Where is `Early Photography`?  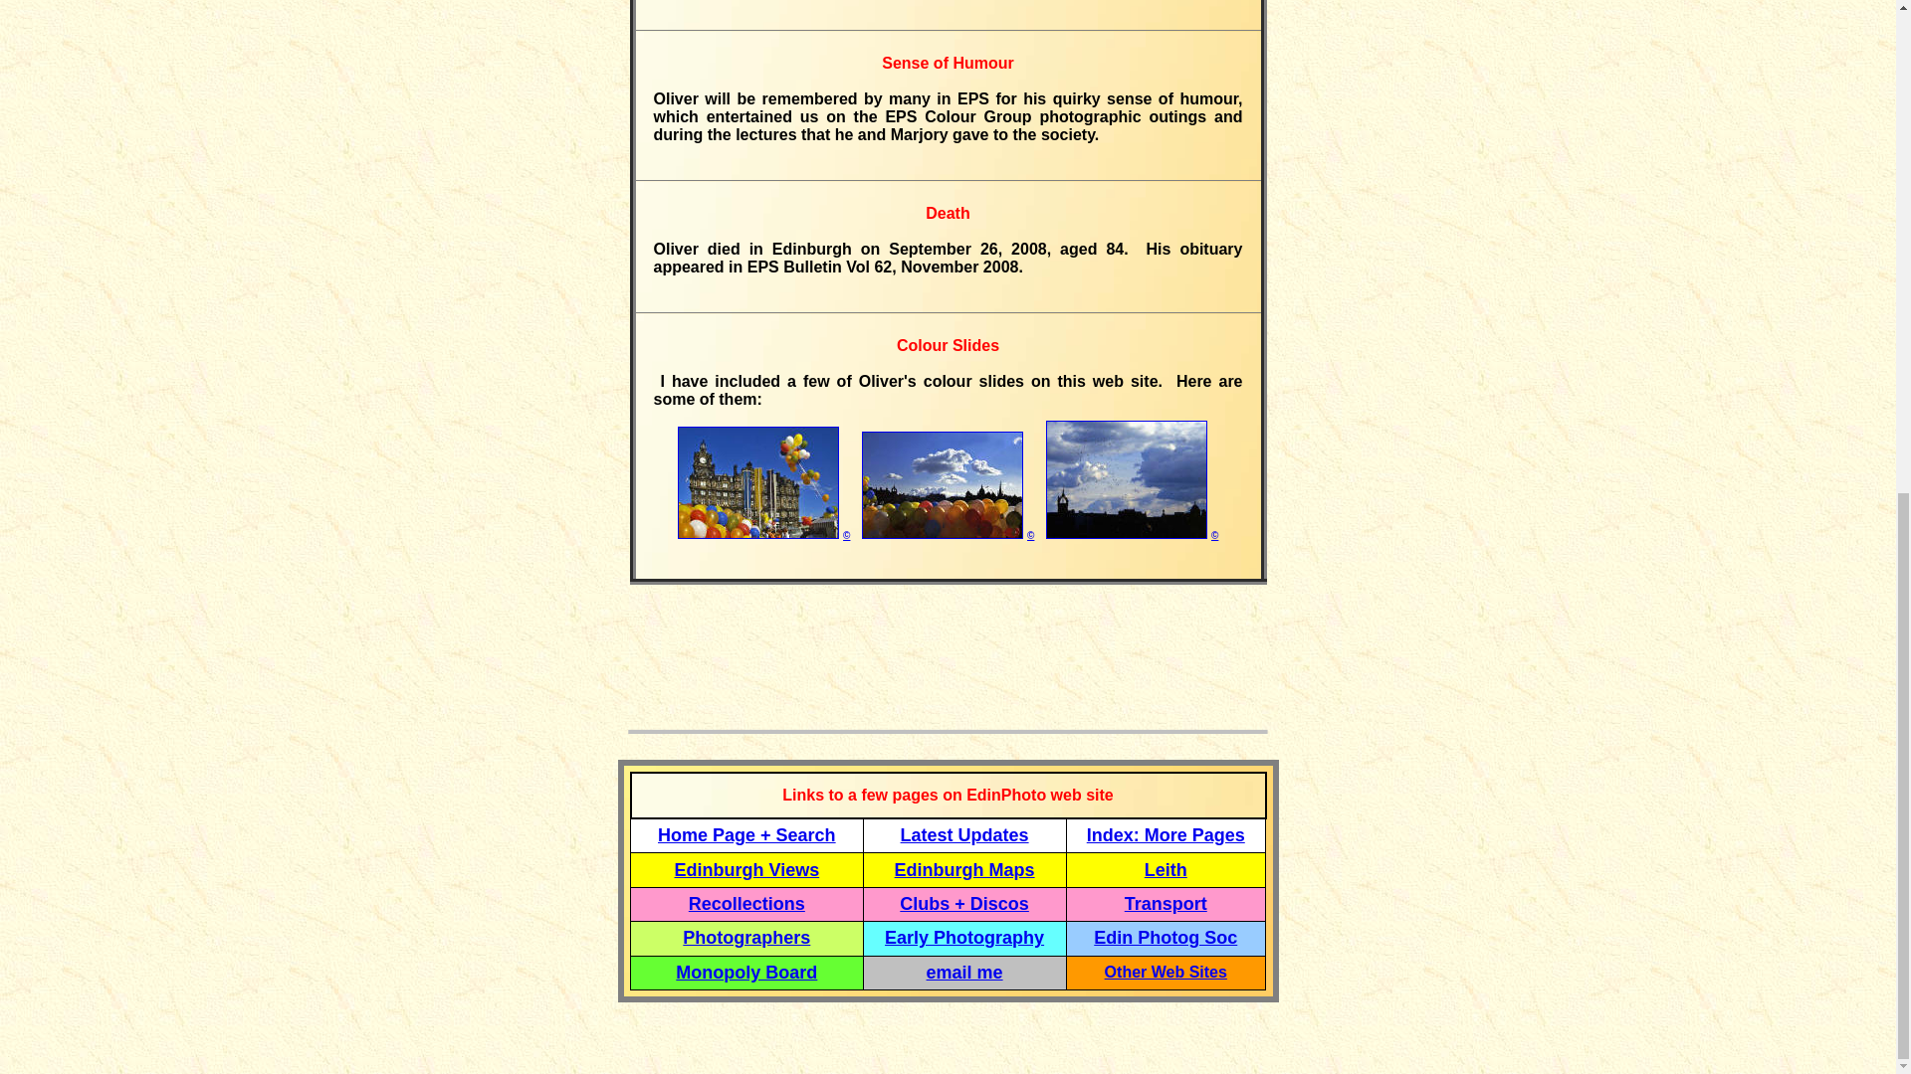 Early Photography is located at coordinates (963, 937).